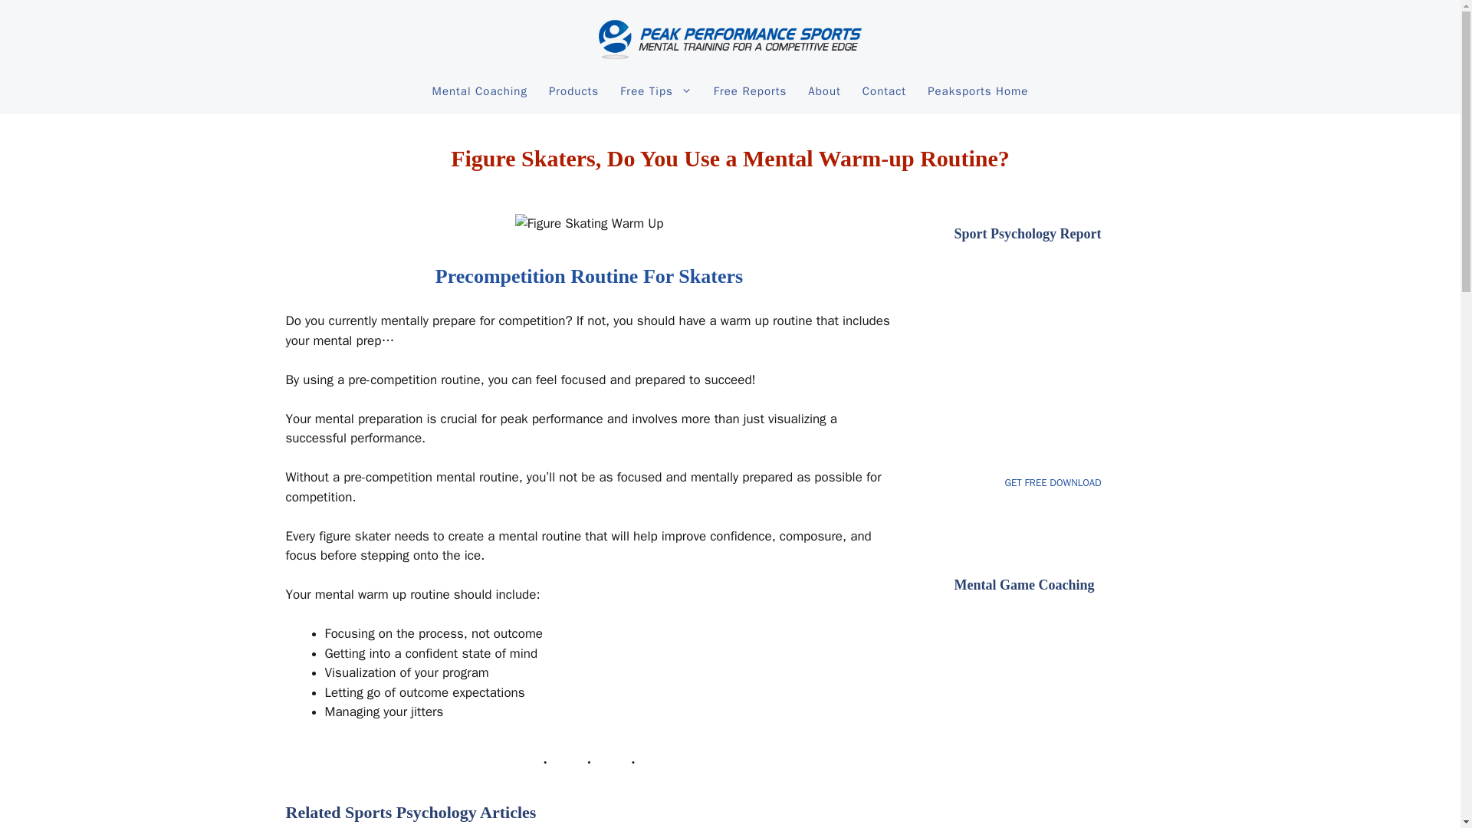 This screenshot has width=1472, height=828. What do you see at coordinates (656, 90) in the screenshot?
I see `Free Tips` at bounding box center [656, 90].